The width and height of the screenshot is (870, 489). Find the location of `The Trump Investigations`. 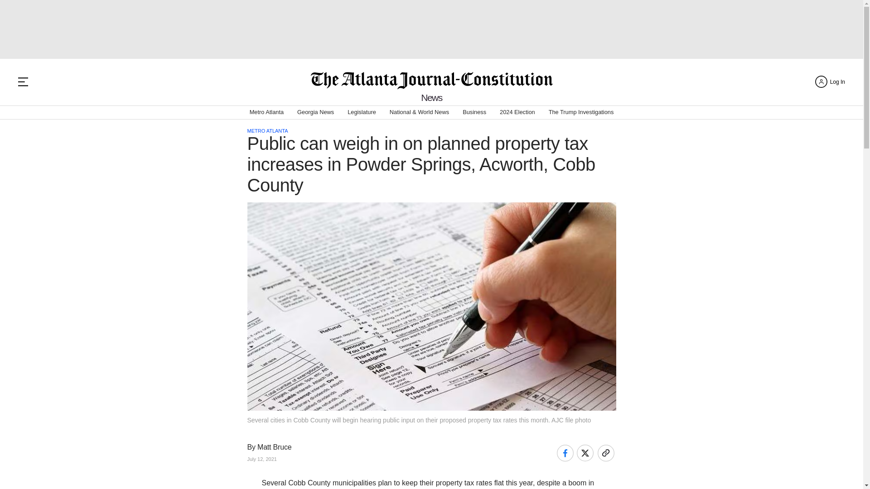

The Trump Investigations is located at coordinates (581, 112).